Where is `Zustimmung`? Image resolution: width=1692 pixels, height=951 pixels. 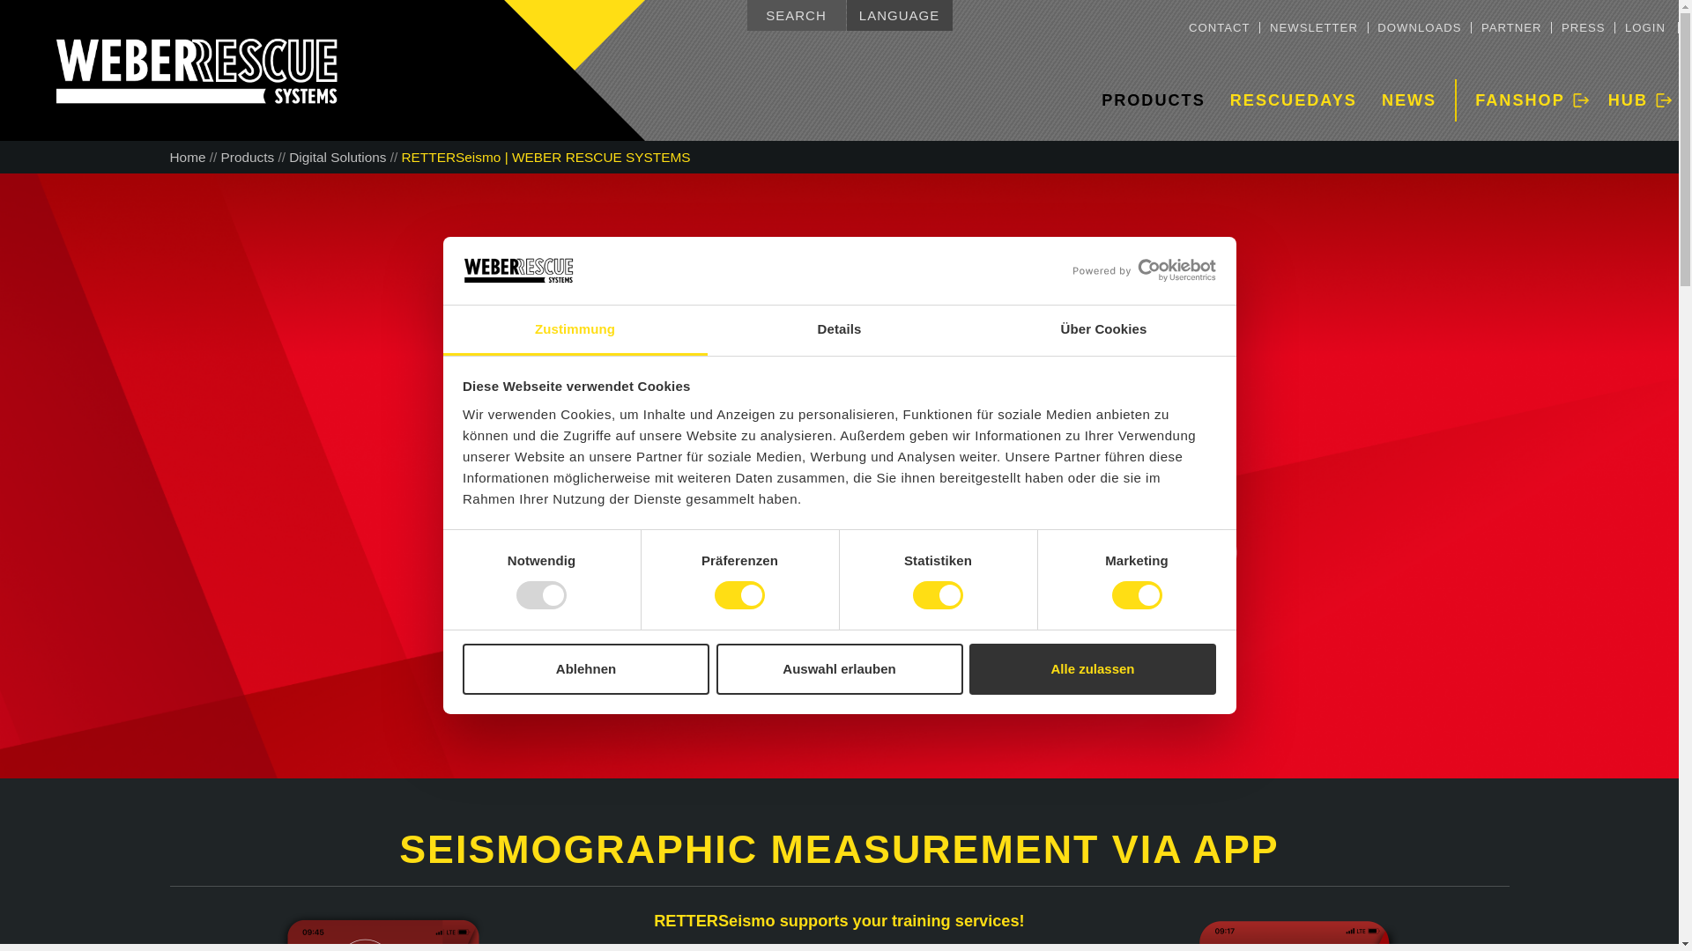
Zustimmung is located at coordinates (575, 329).